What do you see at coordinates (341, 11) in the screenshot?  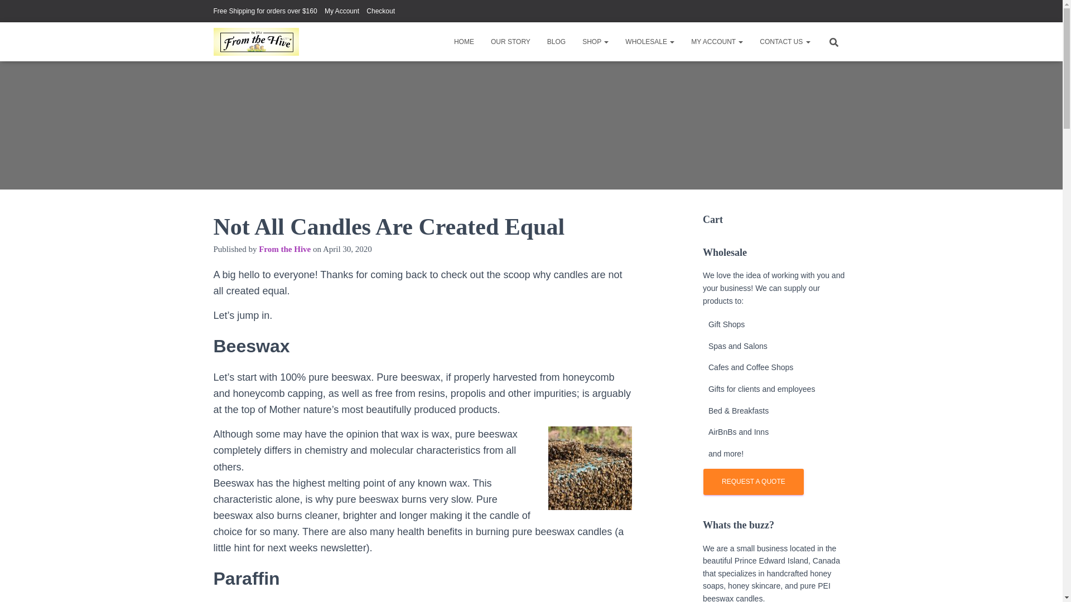 I see `My Account` at bounding box center [341, 11].